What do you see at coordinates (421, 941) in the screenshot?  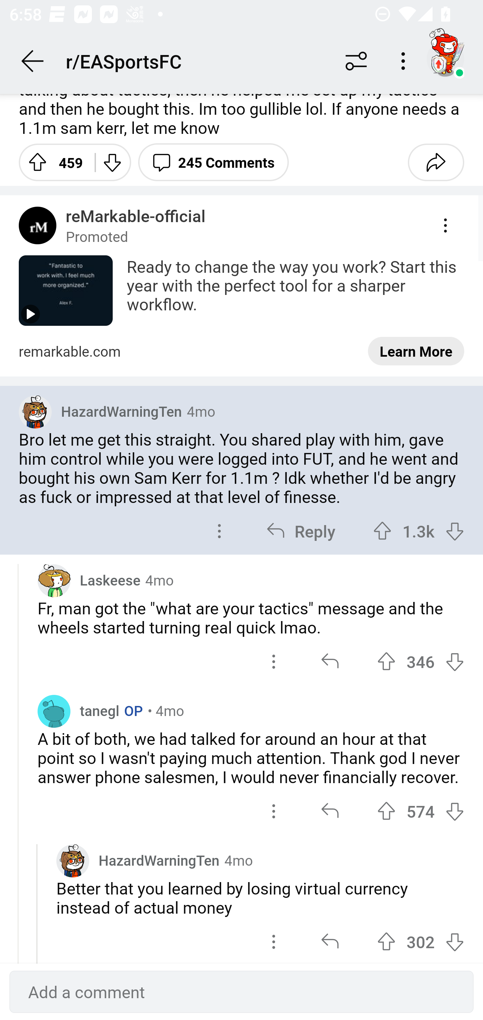 I see `Upvote 302 302 votes Downvote` at bounding box center [421, 941].